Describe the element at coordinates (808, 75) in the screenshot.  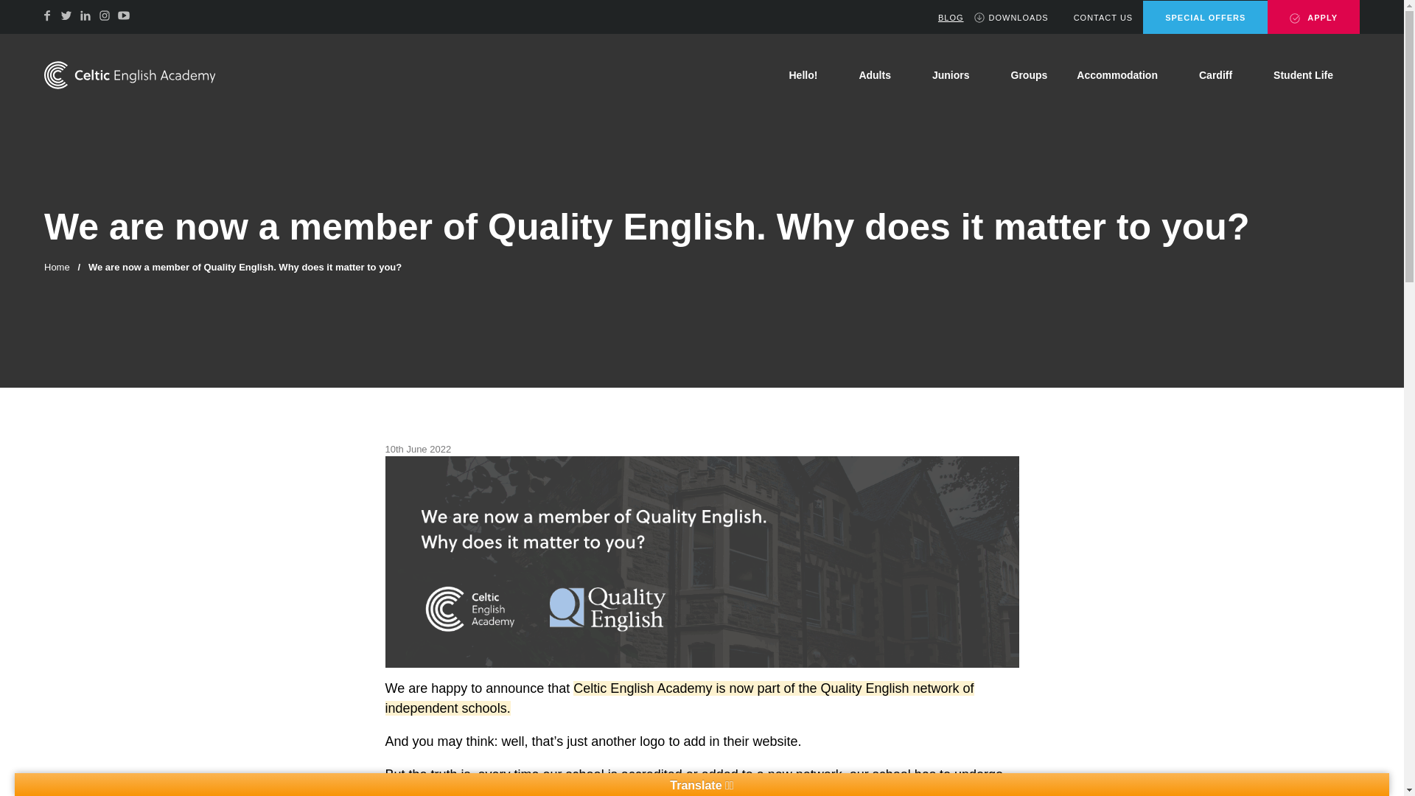
I see `Hello!` at that location.